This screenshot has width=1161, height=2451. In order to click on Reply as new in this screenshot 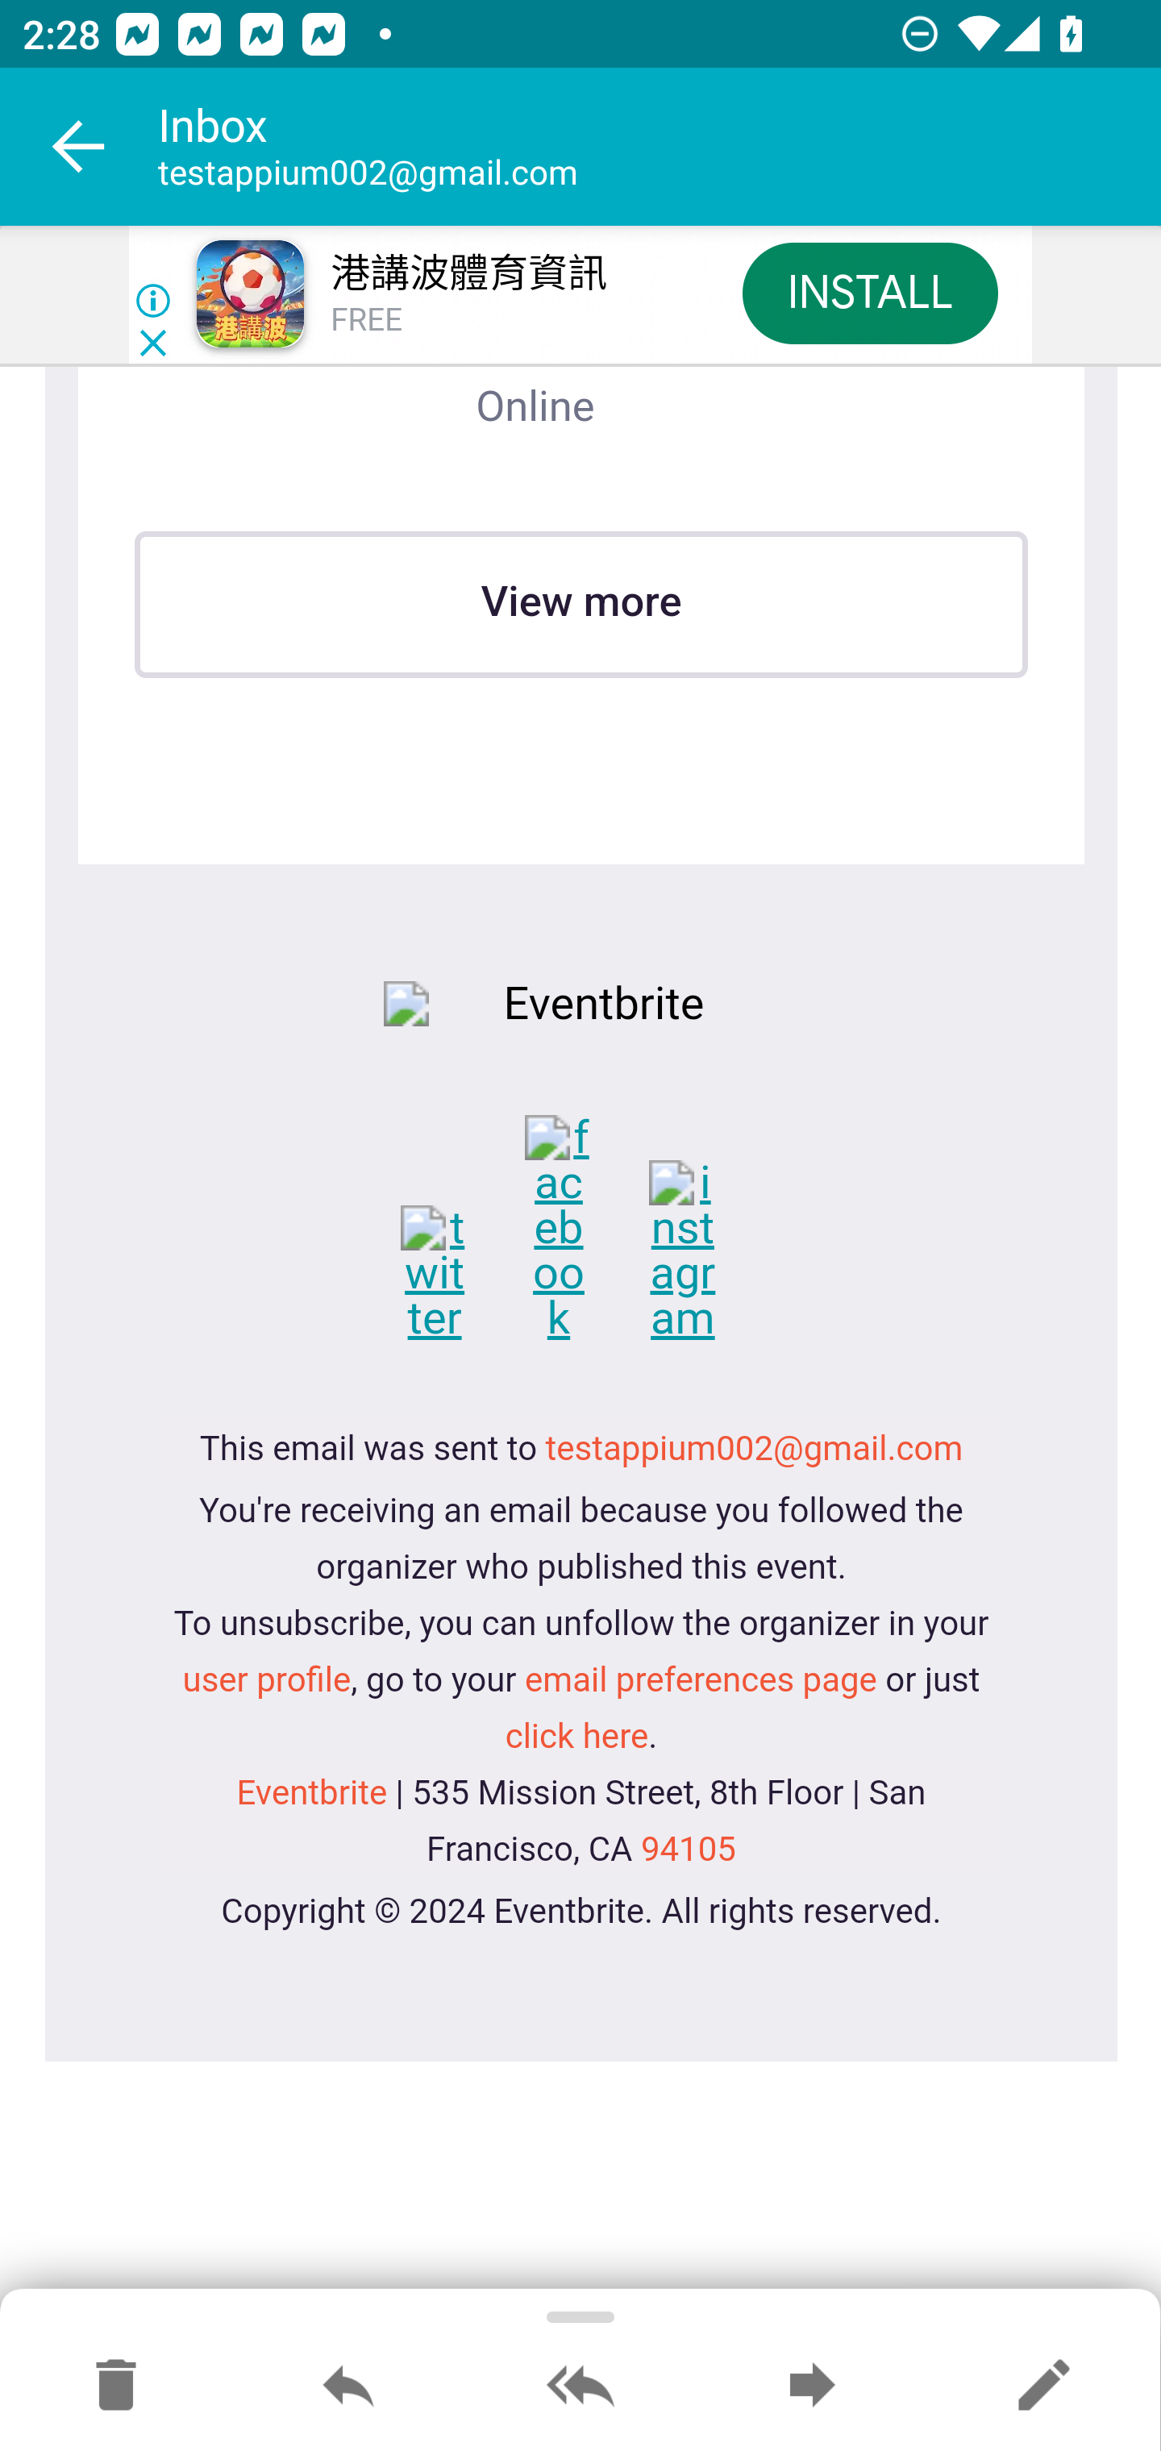, I will do `click(1043, 2386)`.